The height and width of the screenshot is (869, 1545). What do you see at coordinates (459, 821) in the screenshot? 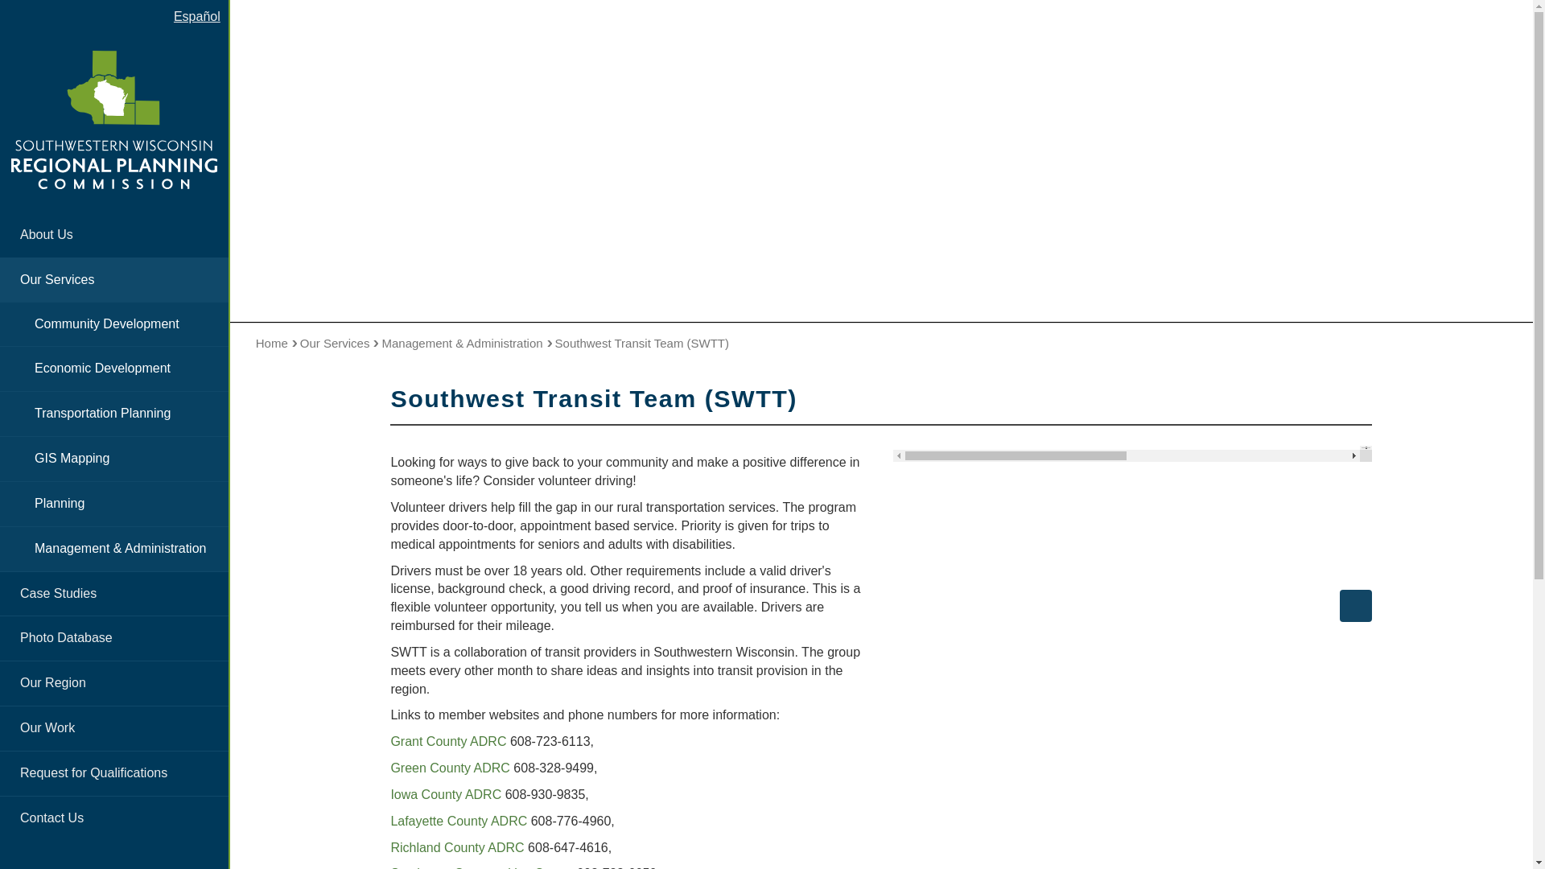
I see `Lafayette County ADRC` at bounding box center [459, 821].